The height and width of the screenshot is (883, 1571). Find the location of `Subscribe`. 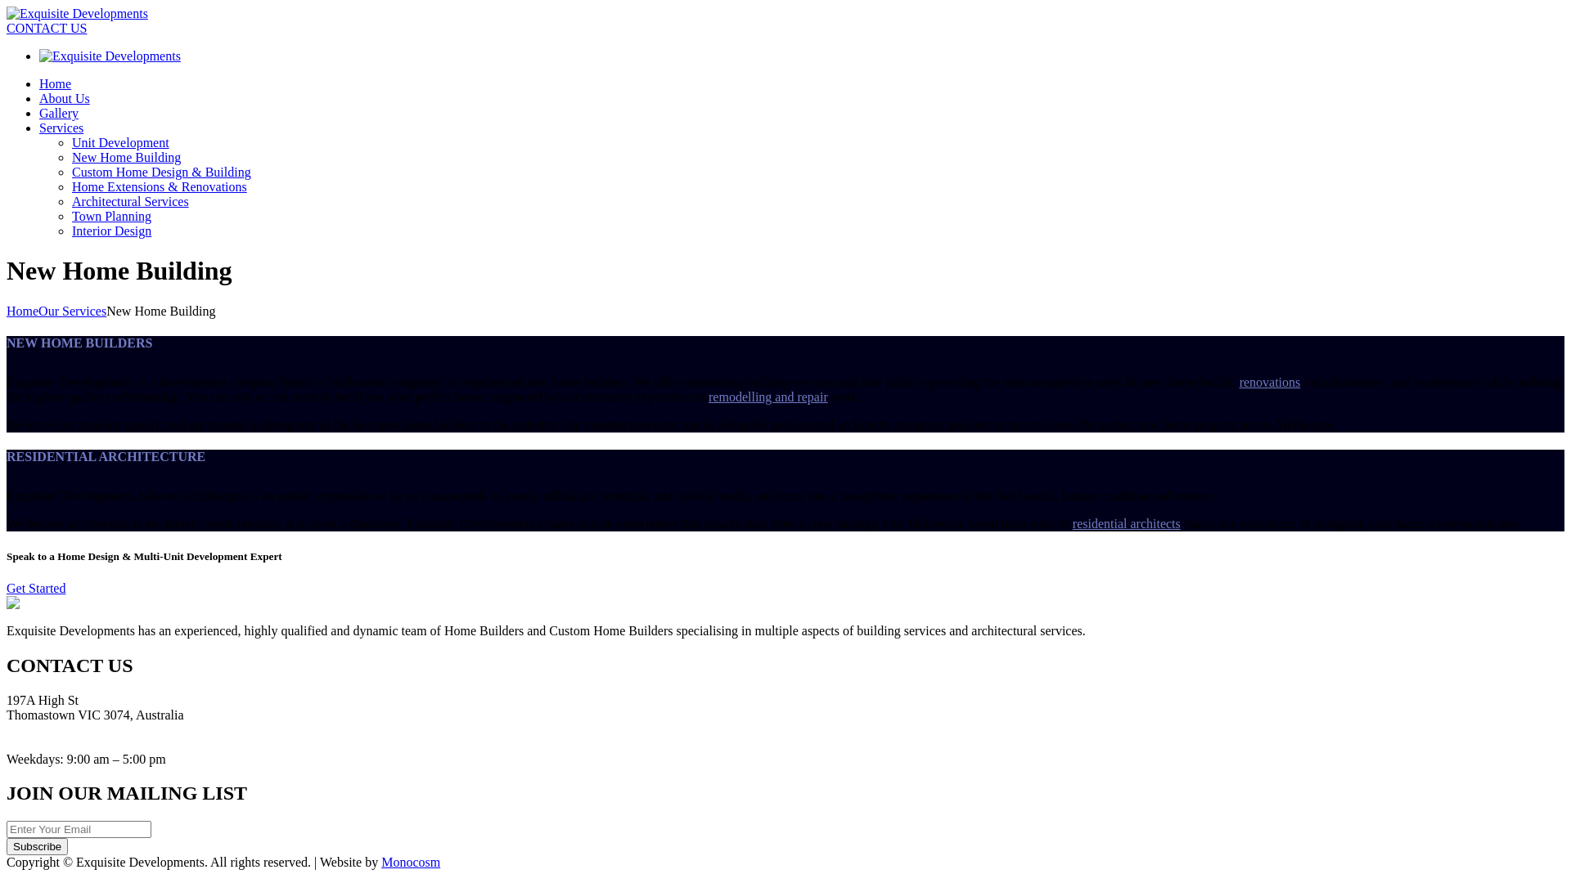

Subscribe is located at coordinates (38, 847).